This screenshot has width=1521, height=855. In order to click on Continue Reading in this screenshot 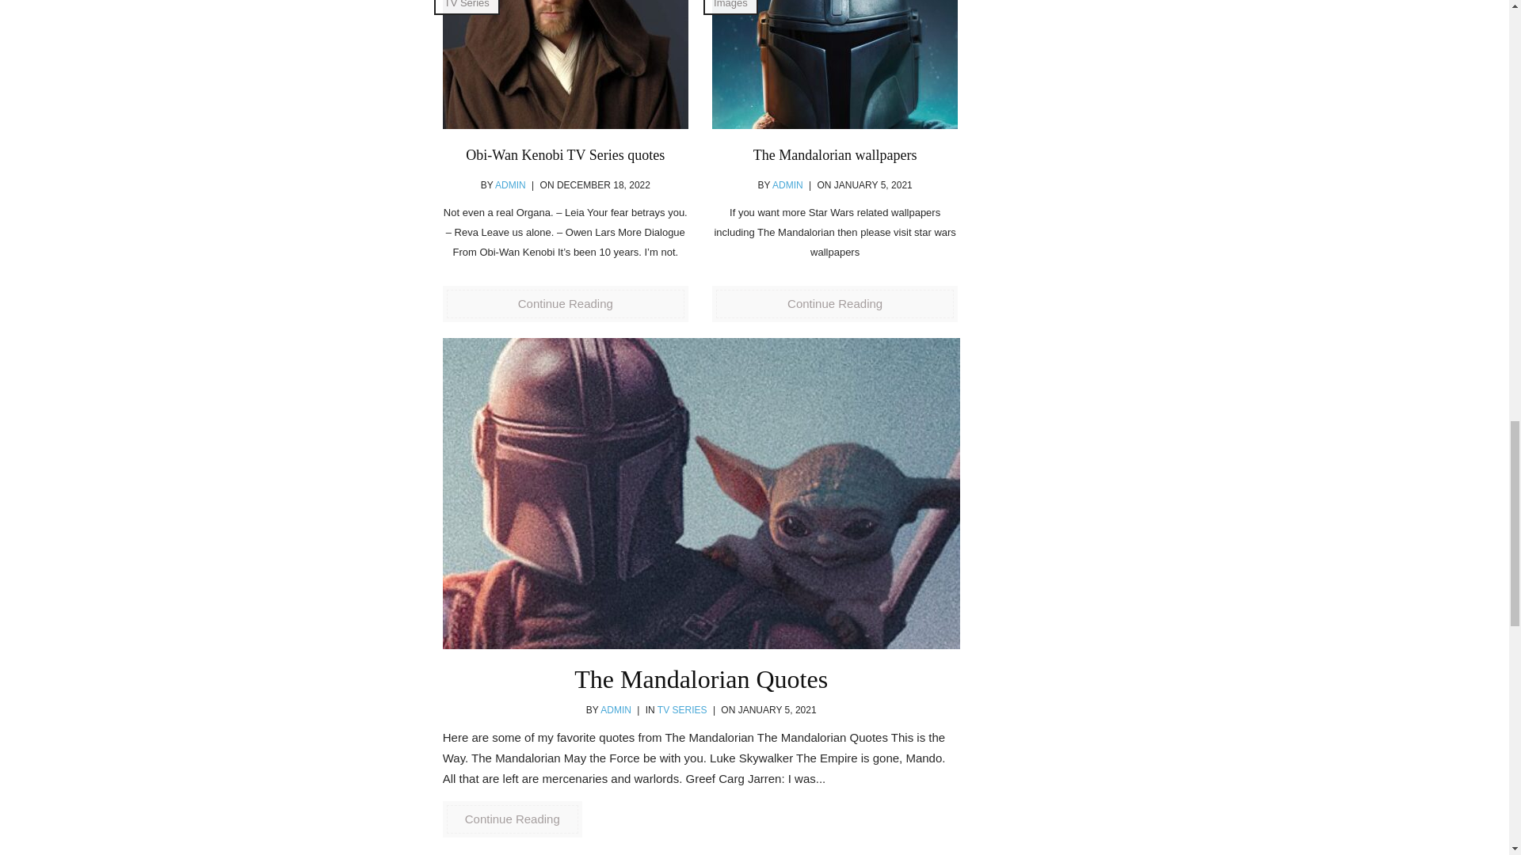, I will do `click(512, 819)`.